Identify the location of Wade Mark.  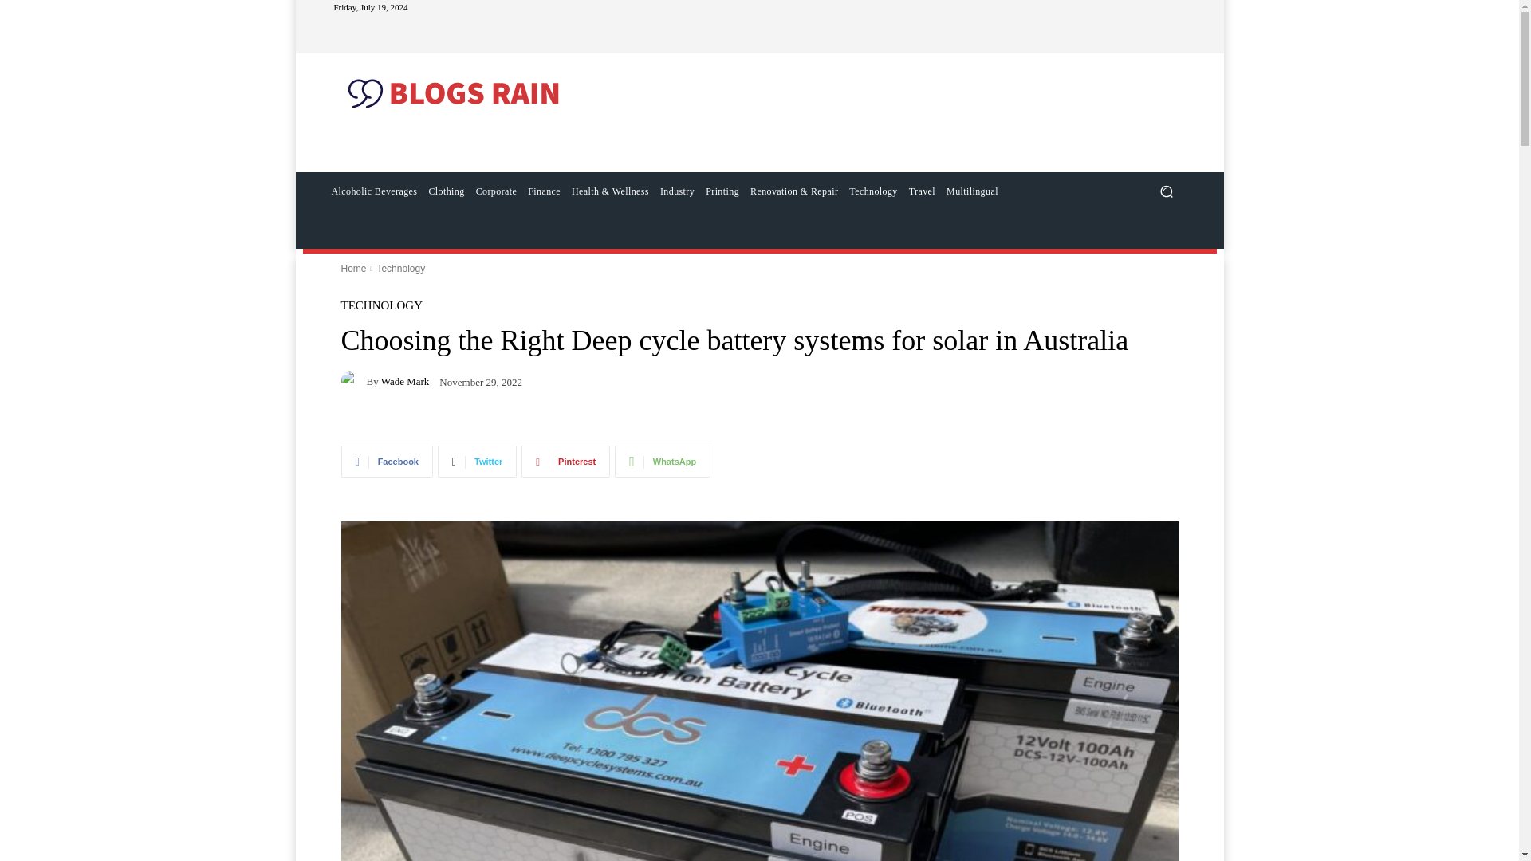
(354, 381).